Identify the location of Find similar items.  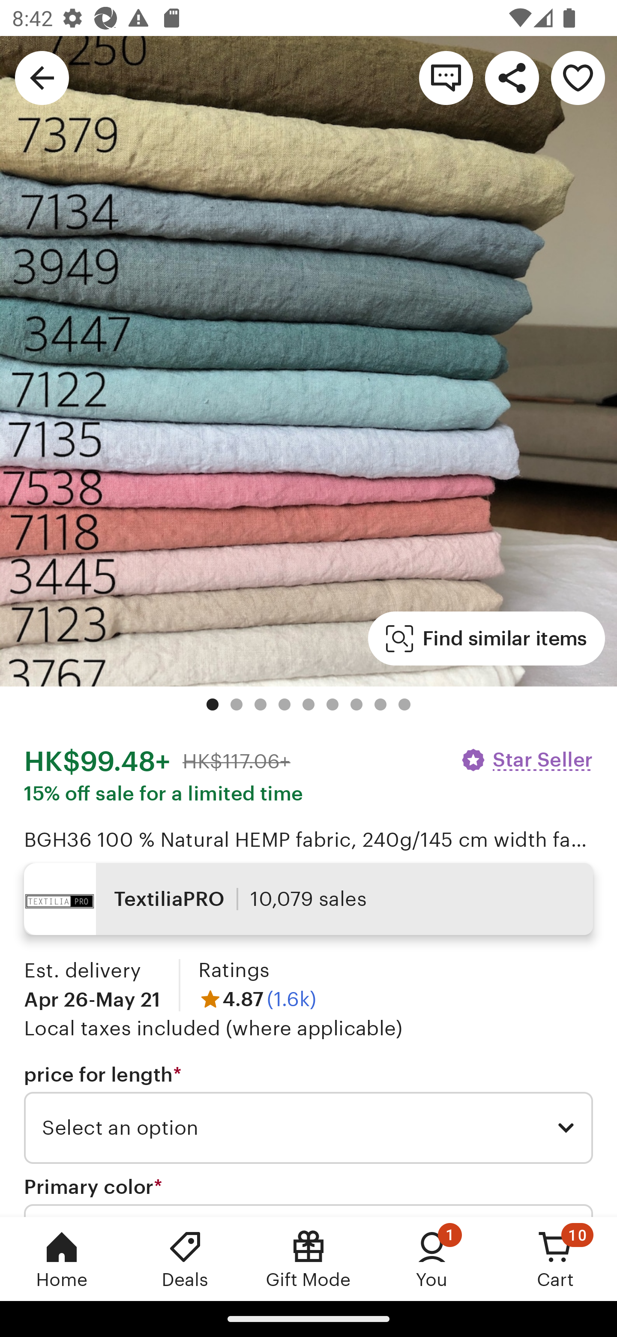
(487, 639).